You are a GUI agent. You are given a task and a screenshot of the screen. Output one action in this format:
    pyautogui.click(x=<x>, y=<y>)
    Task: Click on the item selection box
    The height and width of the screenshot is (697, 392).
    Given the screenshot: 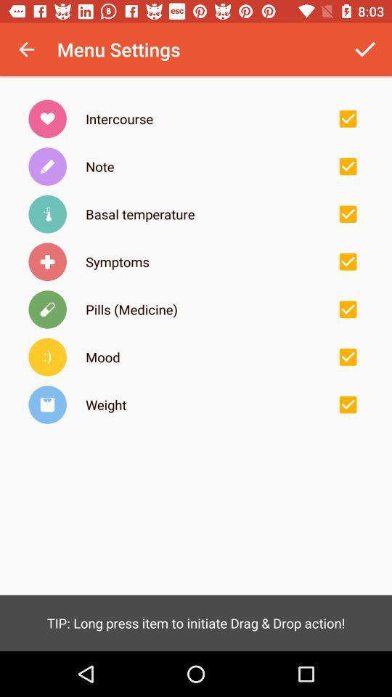 What is the action you would take?
    pyautogui.click(x=348, y=118)
    